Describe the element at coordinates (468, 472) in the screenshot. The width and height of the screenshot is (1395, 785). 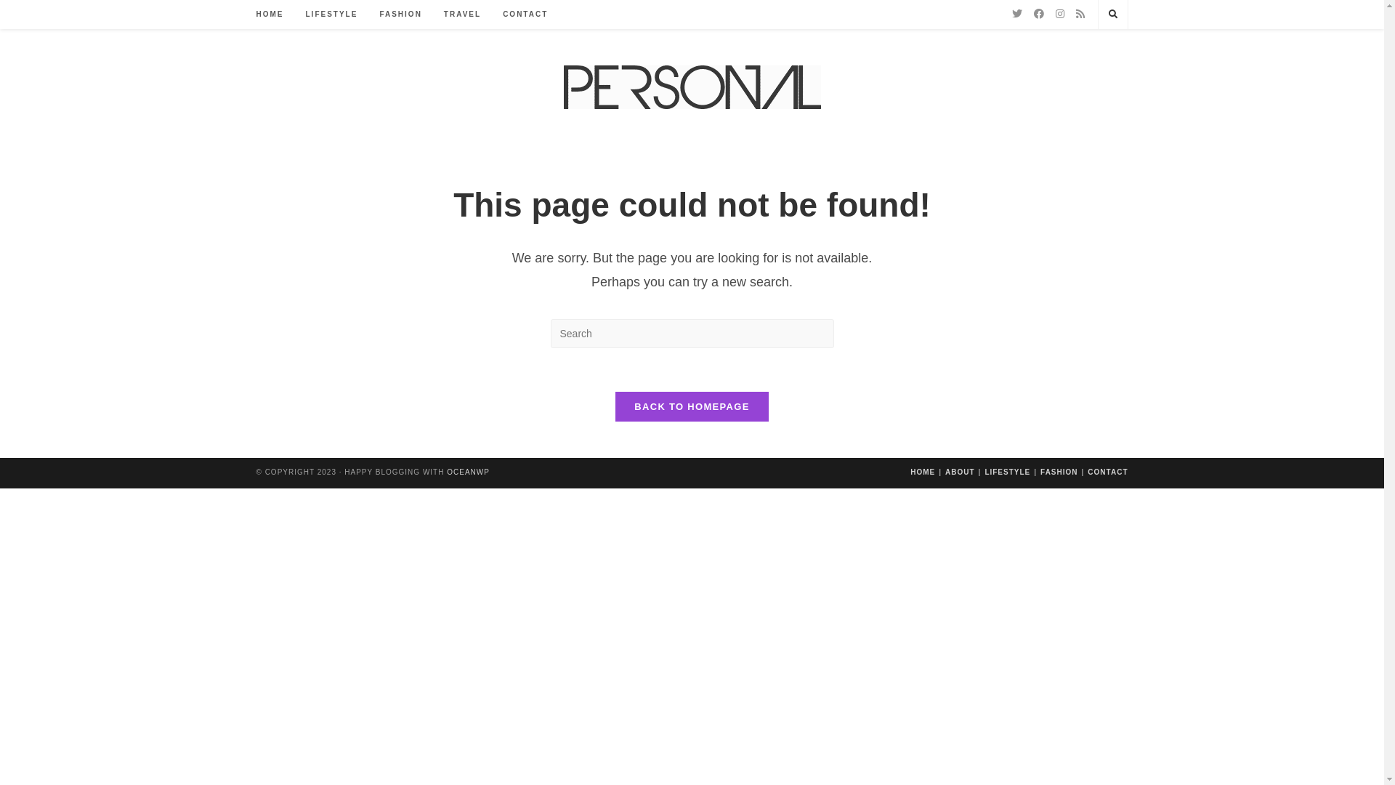
I see `OCEANWP` at that location.